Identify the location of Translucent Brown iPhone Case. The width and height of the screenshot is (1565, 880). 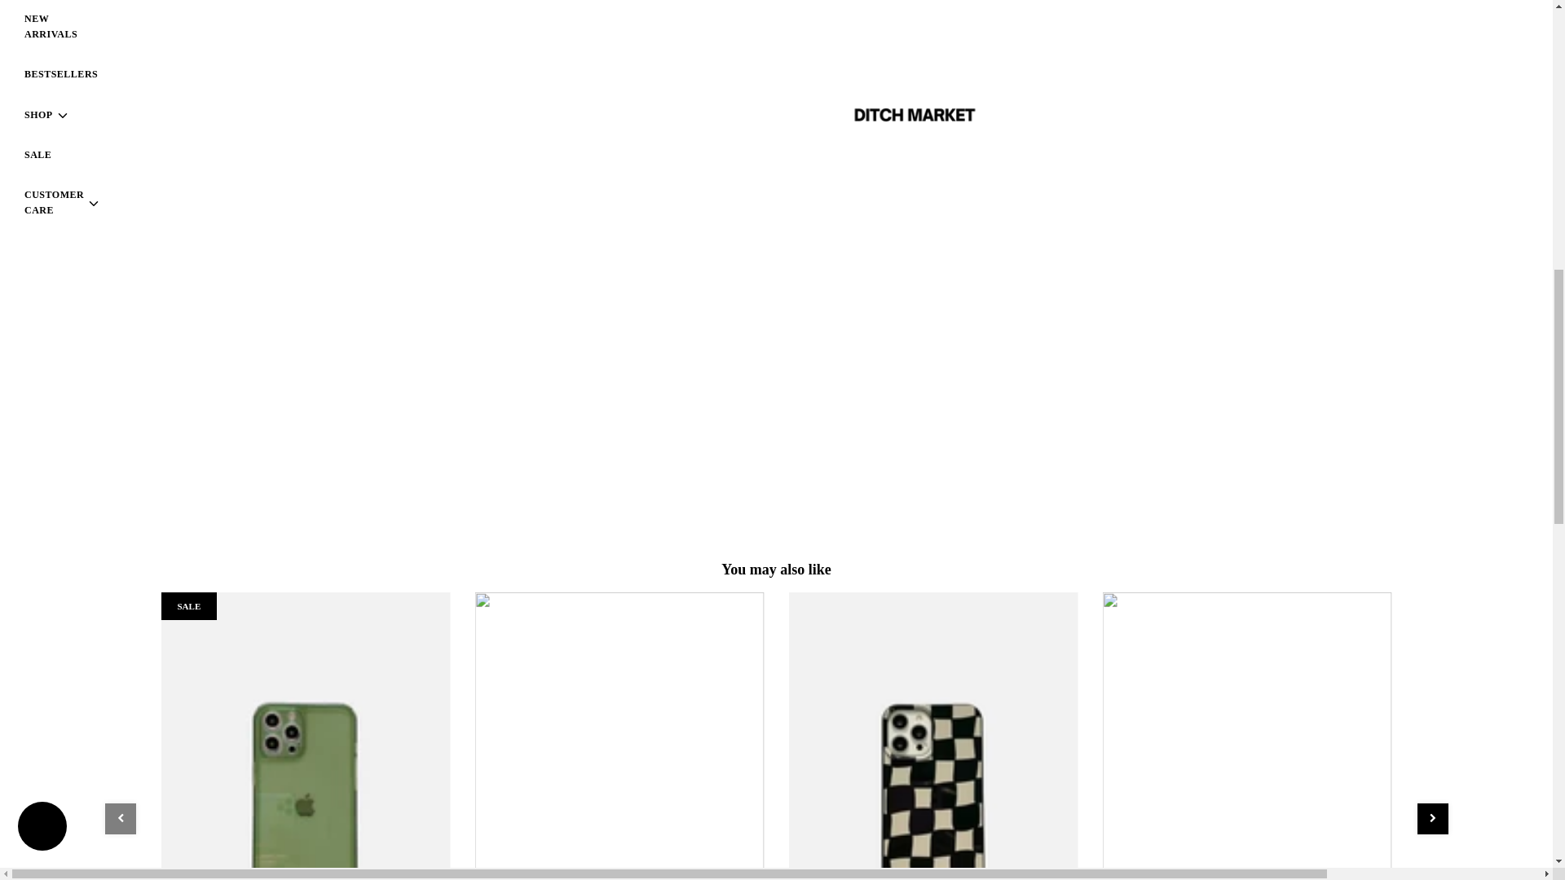
(1245, 736).